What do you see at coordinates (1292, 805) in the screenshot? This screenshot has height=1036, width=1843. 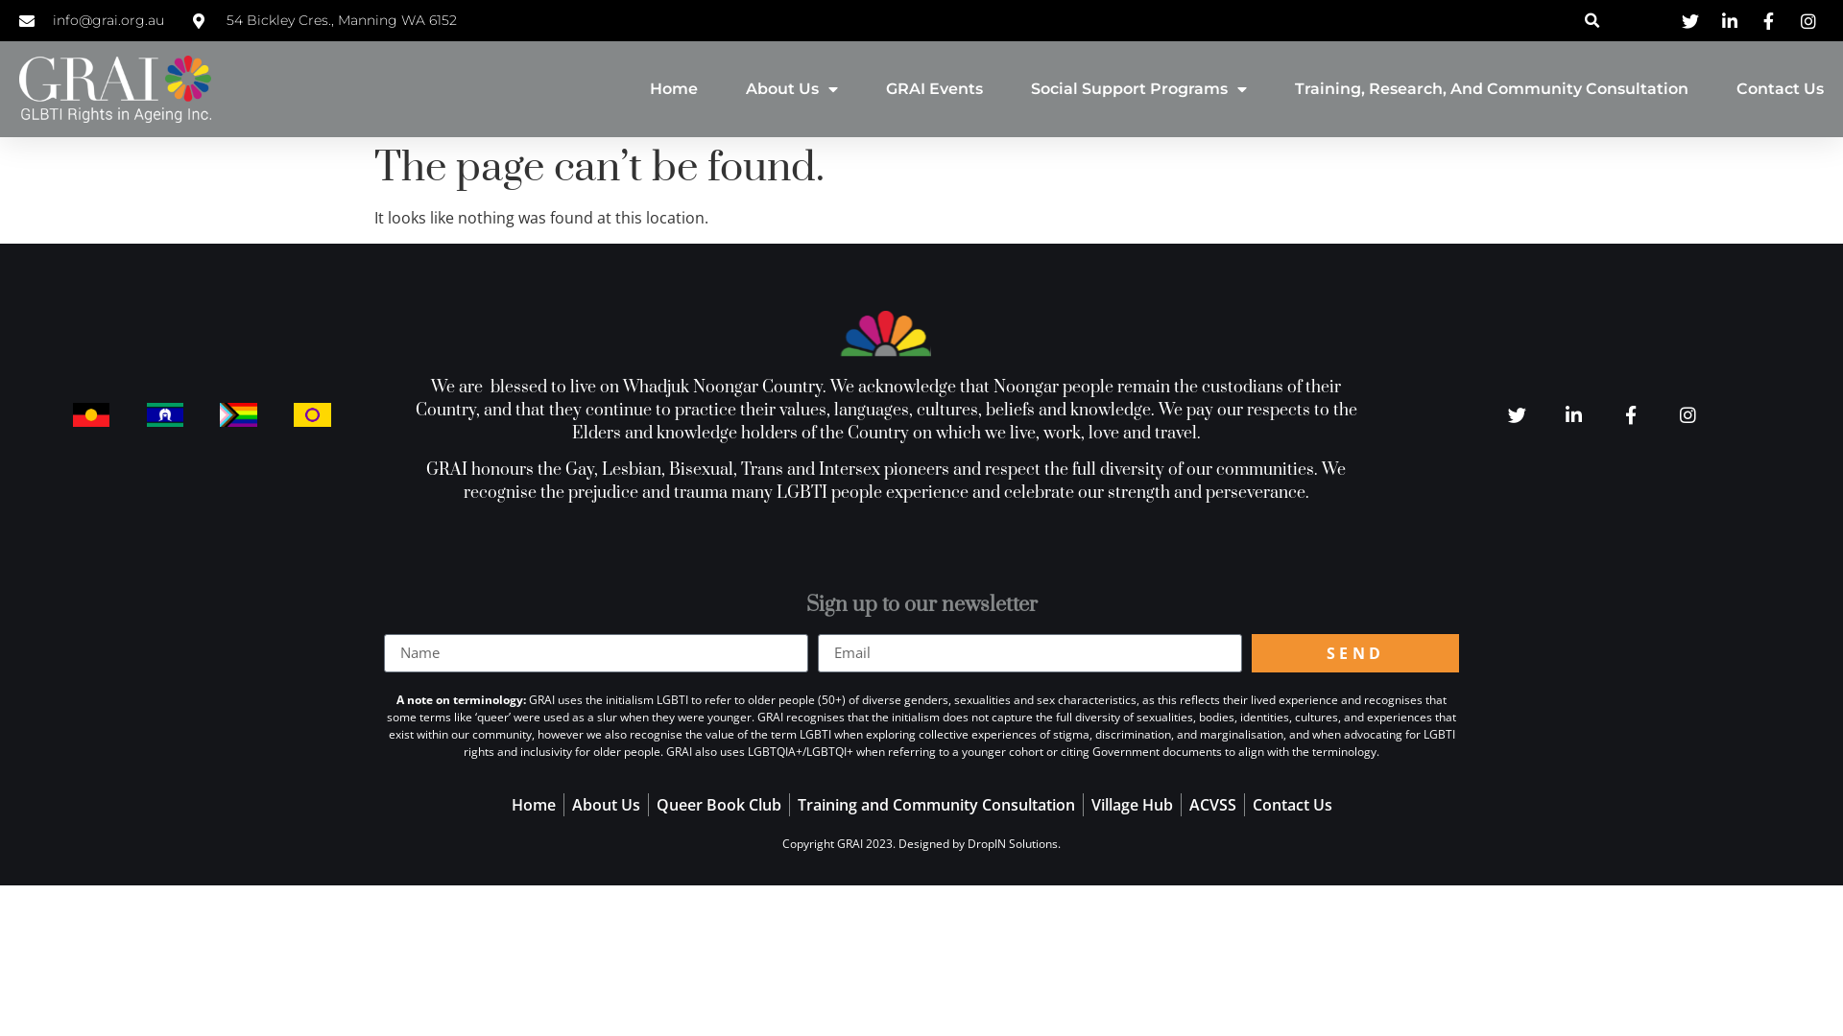 I see `Contact Us` at bounding box center [1292, 805].